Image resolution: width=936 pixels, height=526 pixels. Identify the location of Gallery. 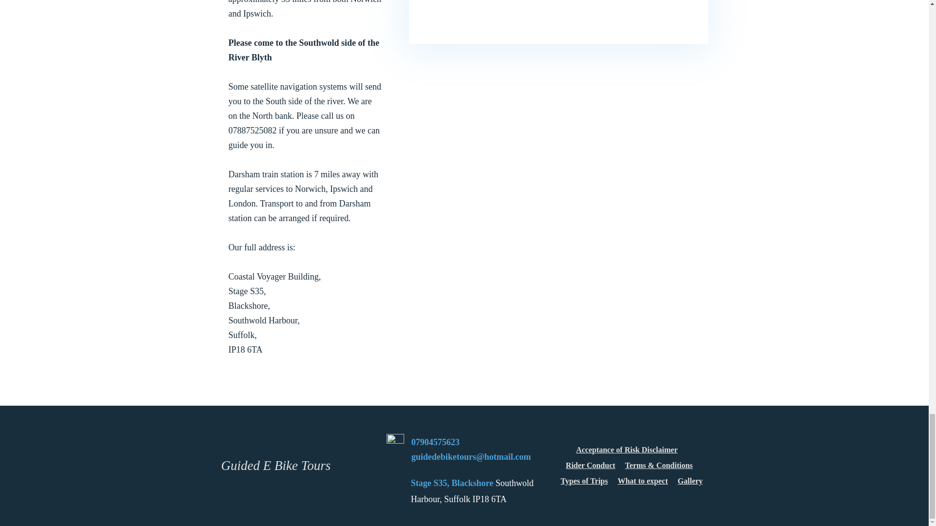
(690, 481).